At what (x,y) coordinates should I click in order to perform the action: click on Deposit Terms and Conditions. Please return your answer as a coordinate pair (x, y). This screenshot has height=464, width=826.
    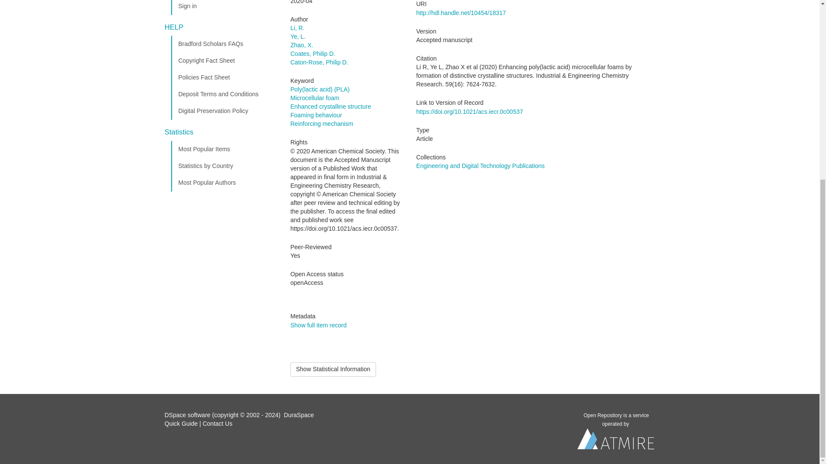
    Looking at the image, I should click on (224, 94).